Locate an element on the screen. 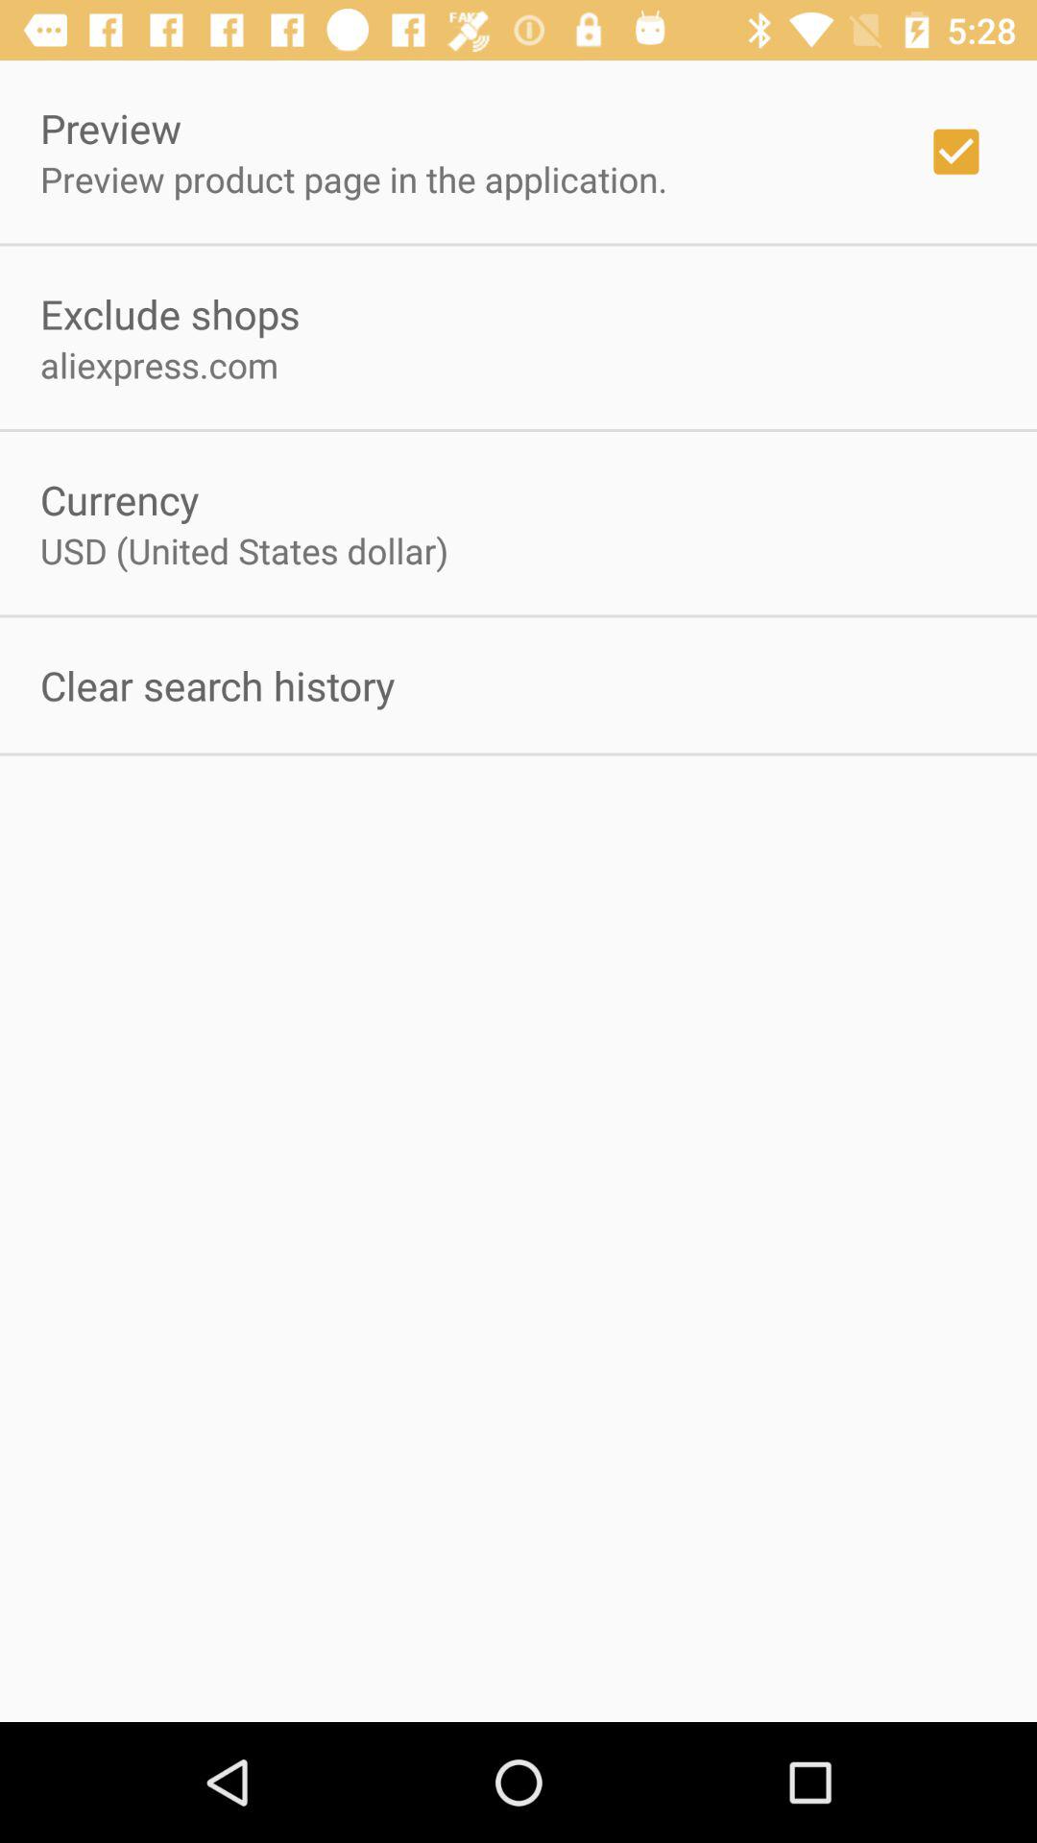 Image resolution: width=1037 pixels, height=1843 pixels. turn on preview product page icon is located at coordinates (353, 179).